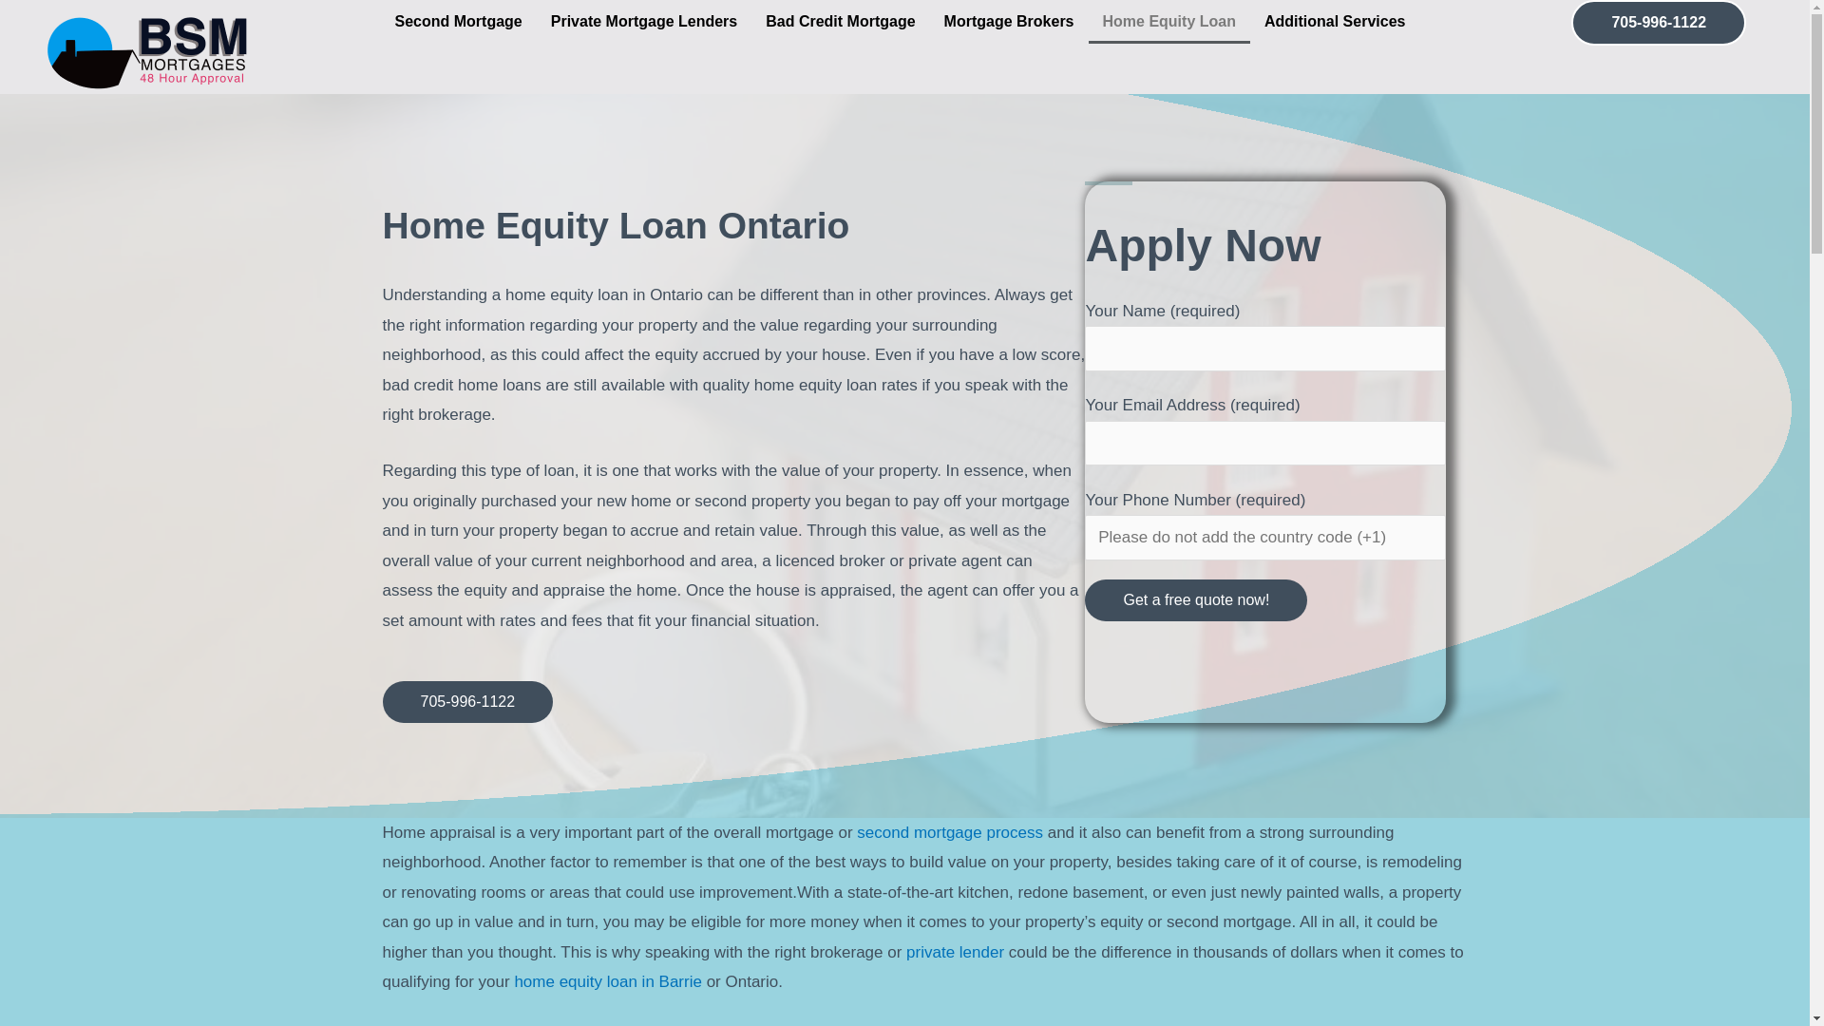 The height and width of the screenshot is (1026, 1824). I want to click on home equity loan in Barrie, so click(608, 982).